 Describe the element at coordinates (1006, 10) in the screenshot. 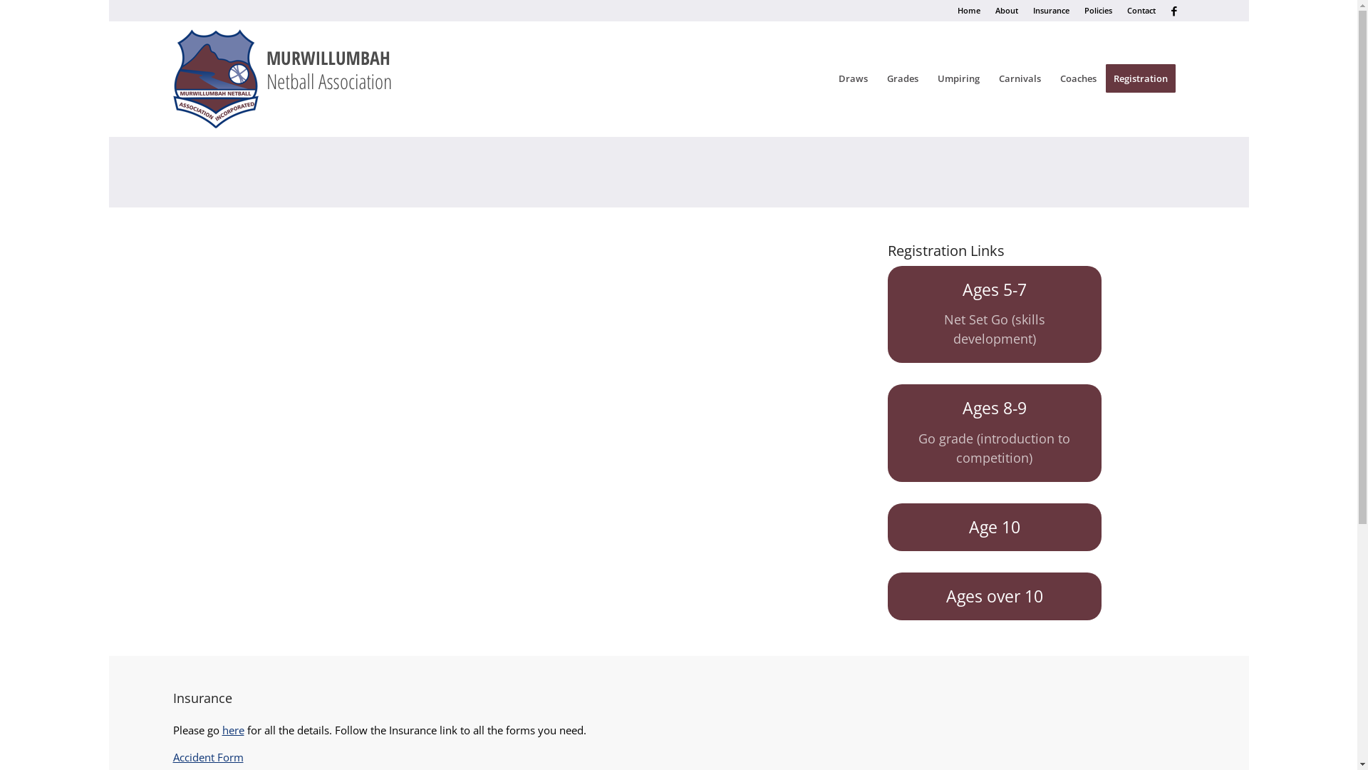

I see `About` at that location.